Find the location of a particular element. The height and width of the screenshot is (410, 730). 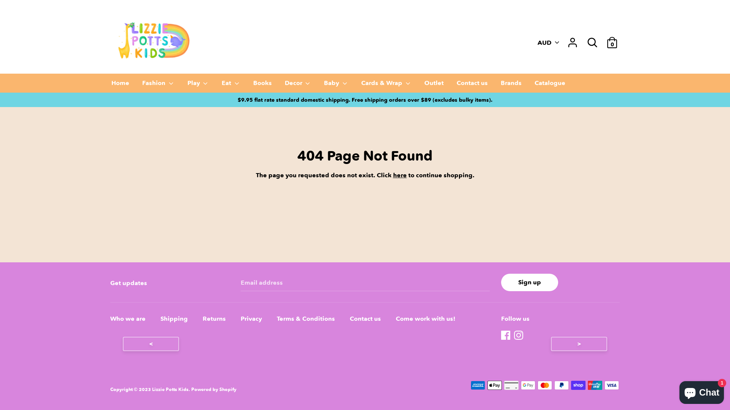

Terms & Conditions is located at coordinates (309, 320).